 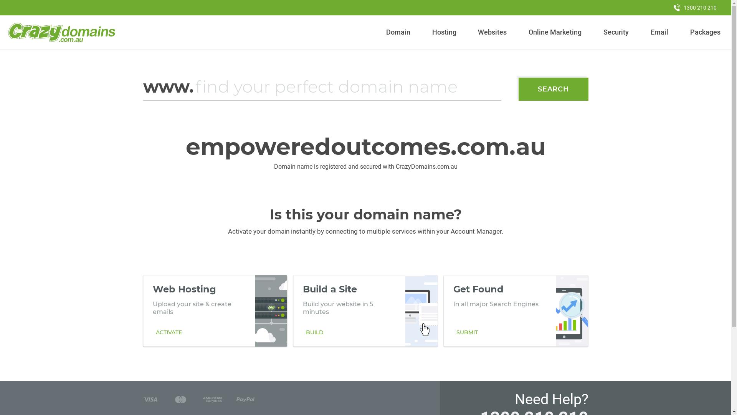 I want to click on Build a Site
Build your website in 5 minutes
BUILD, so click(x=365, y=311).